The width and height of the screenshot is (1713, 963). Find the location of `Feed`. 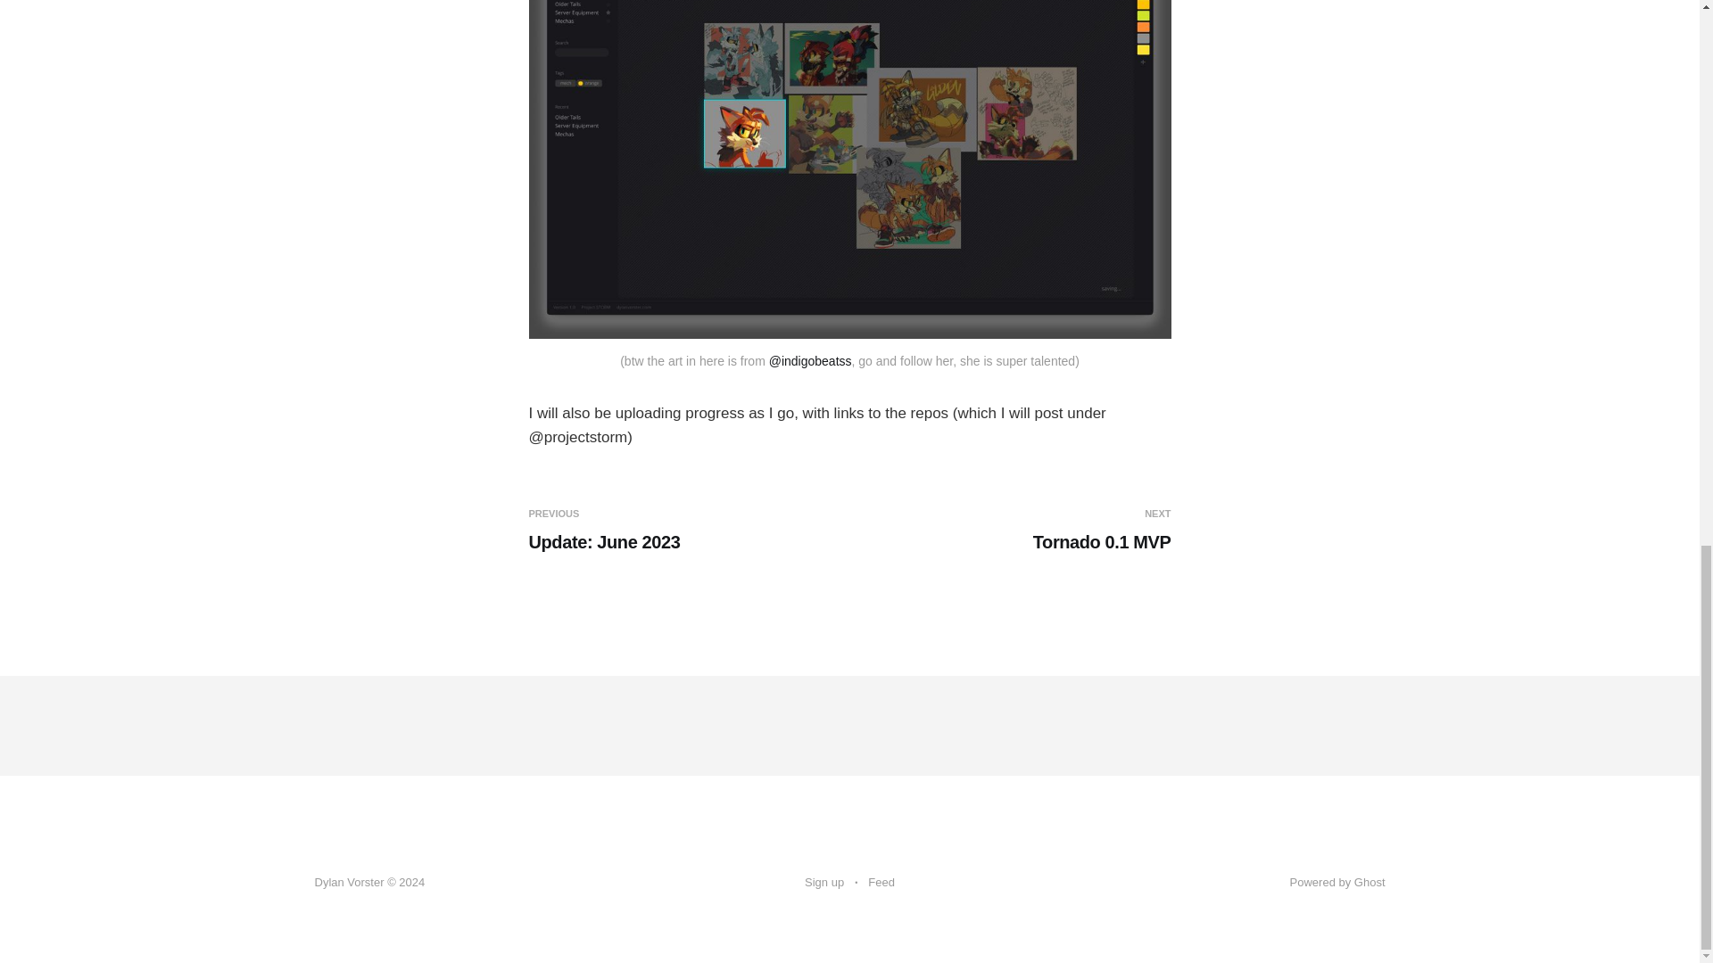

Feed is located at coordinates (824, 883).